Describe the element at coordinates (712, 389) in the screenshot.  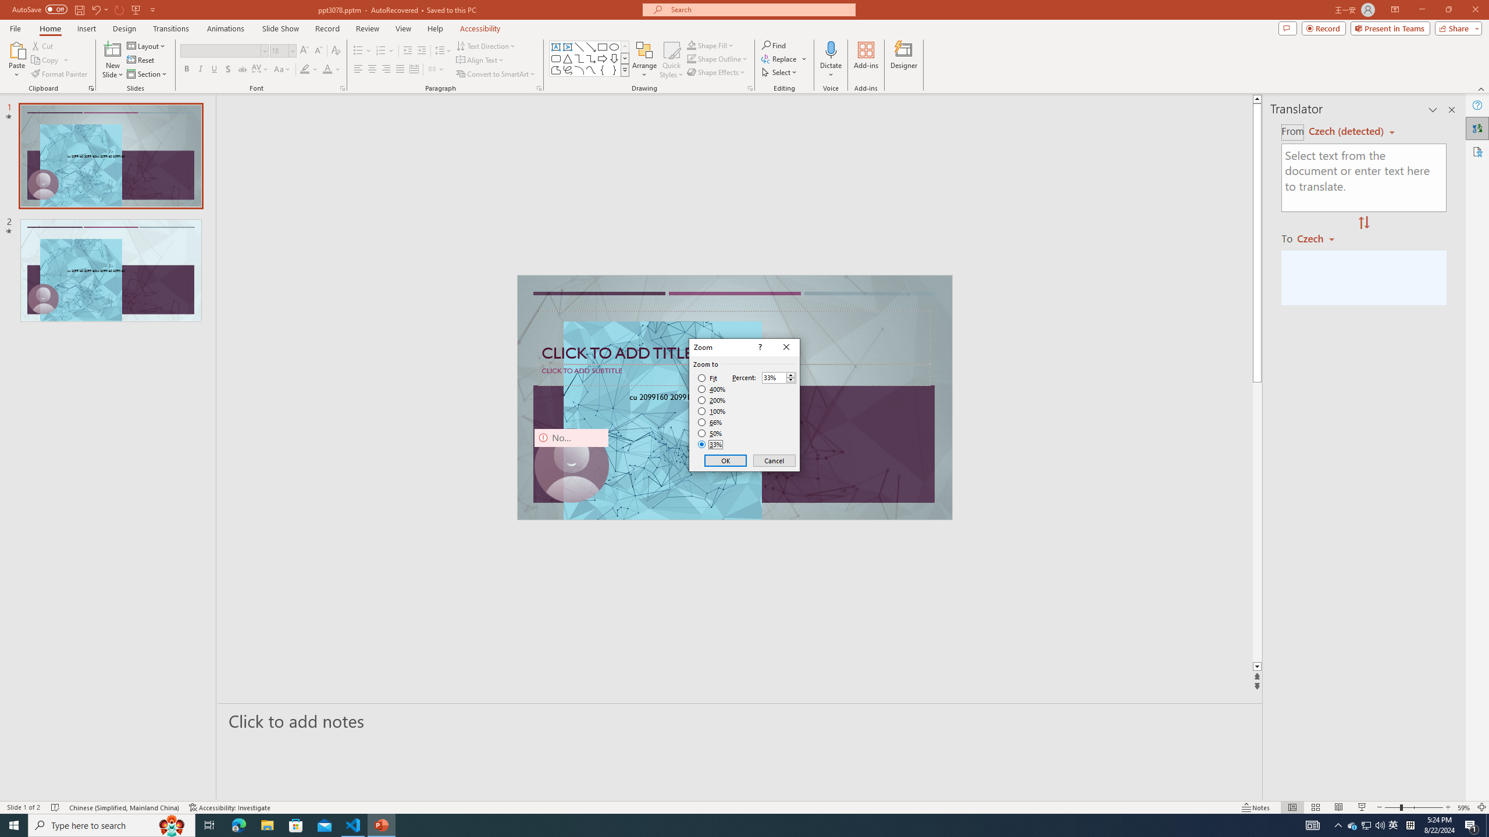
I see `400%` at that location.